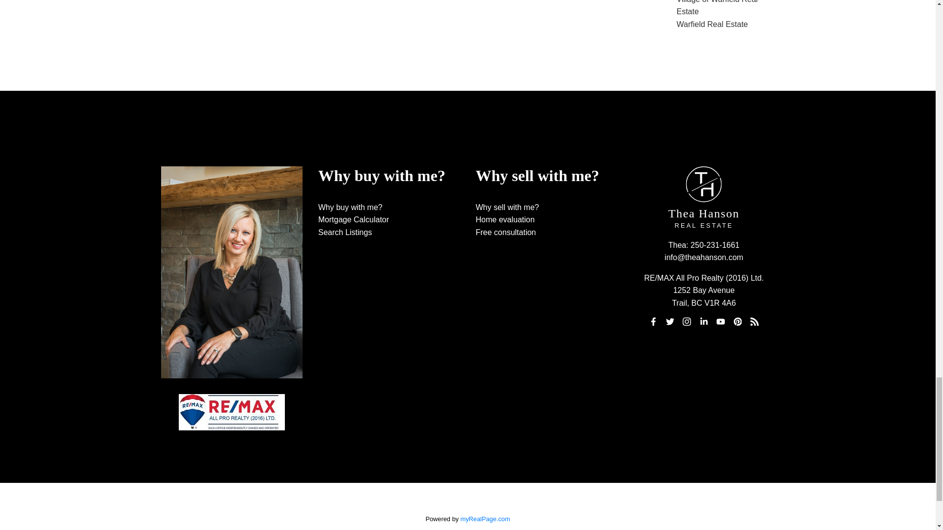  I want to click on Blog, so click(754, 321).